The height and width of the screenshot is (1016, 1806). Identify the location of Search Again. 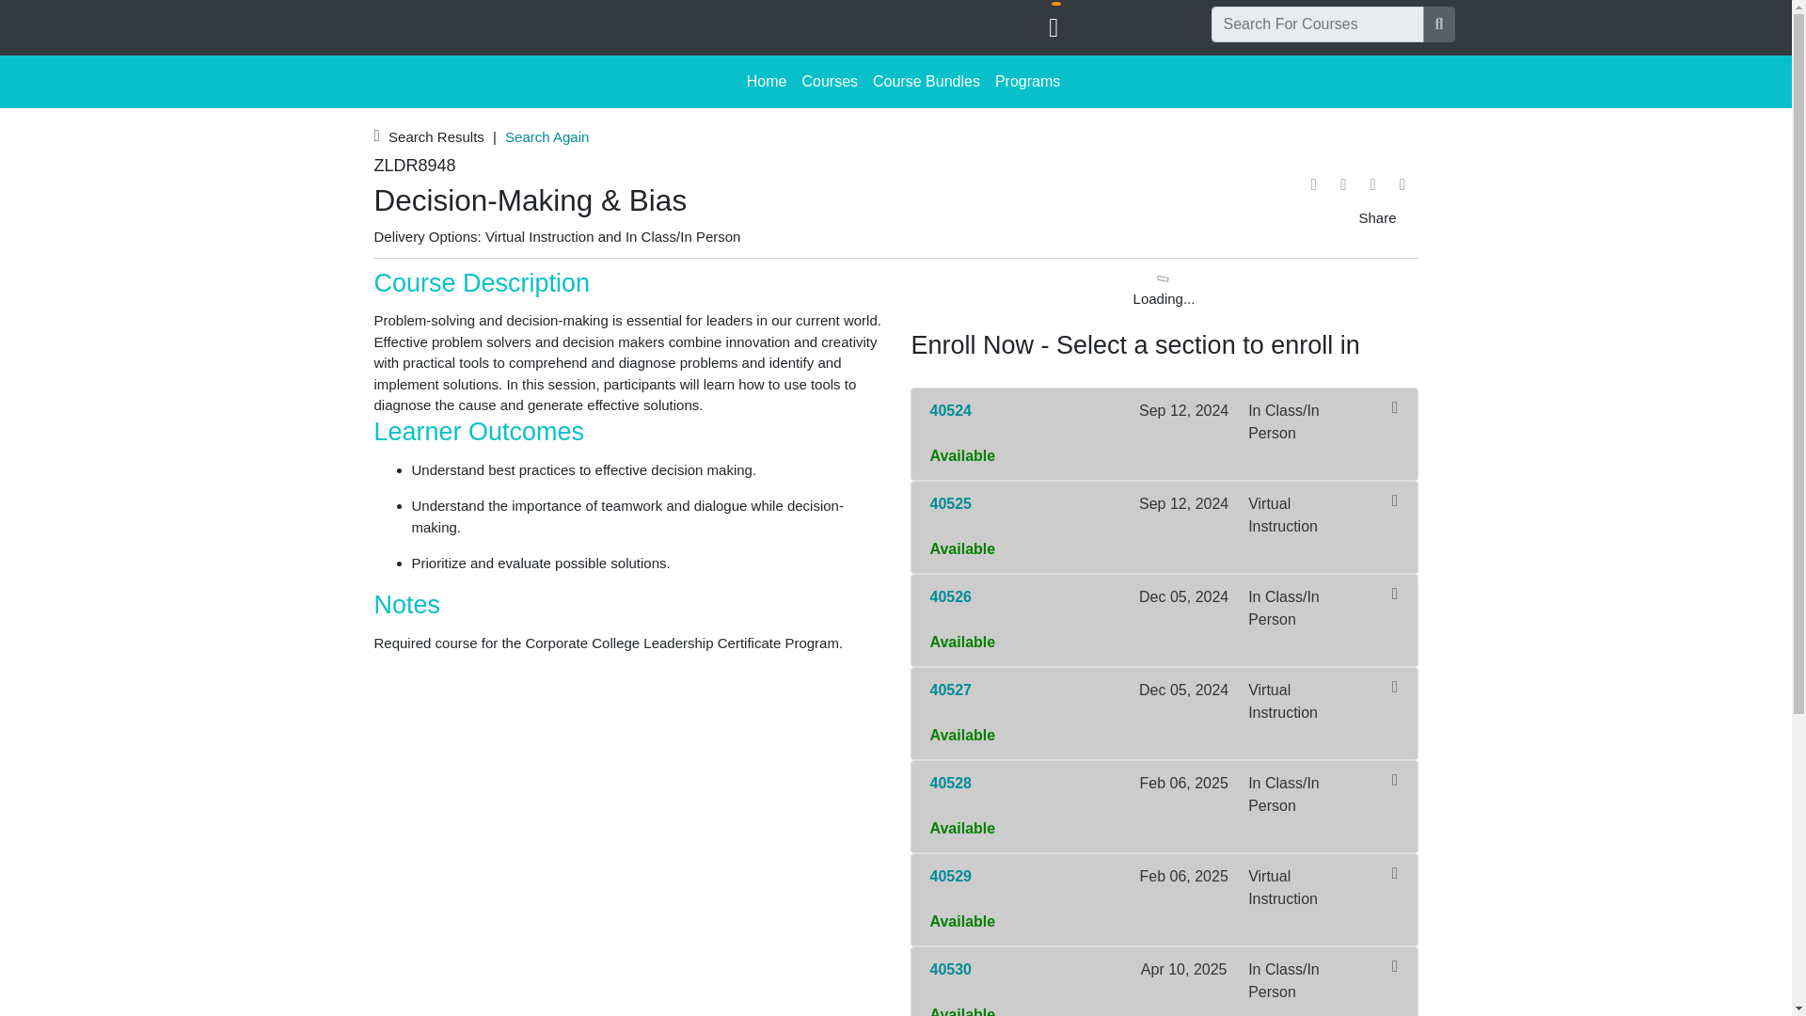
(547, 135).